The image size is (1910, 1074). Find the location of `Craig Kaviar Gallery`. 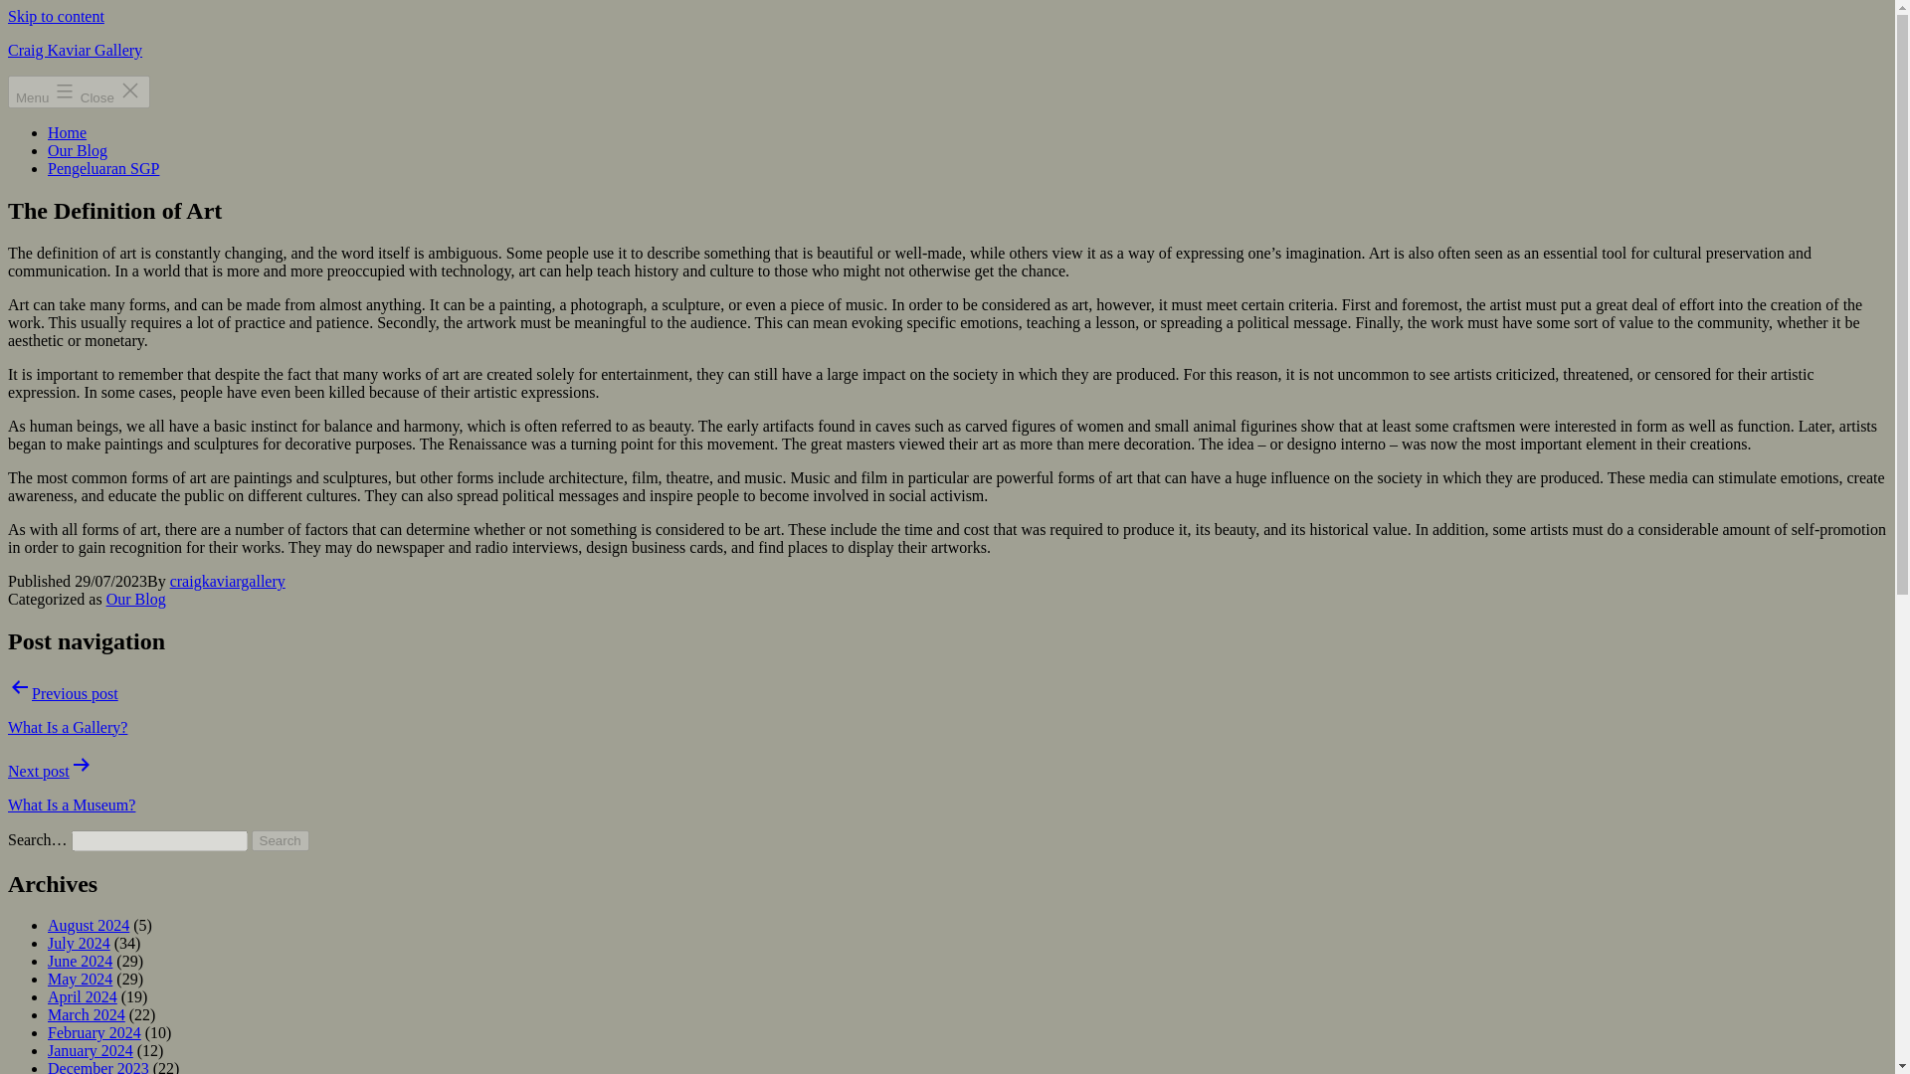

Craig Kaviar Gallery is located at coordinates (74, 50).